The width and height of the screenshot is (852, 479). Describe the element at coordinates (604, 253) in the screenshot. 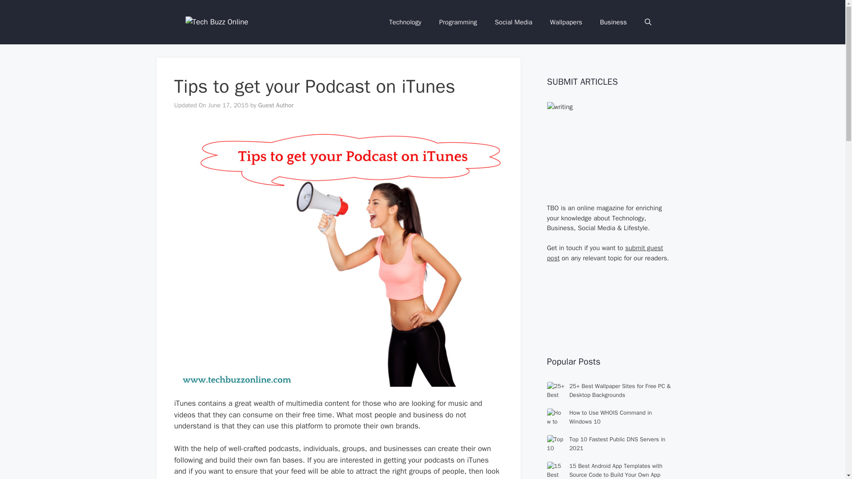

I see `submit guest post` at that location.